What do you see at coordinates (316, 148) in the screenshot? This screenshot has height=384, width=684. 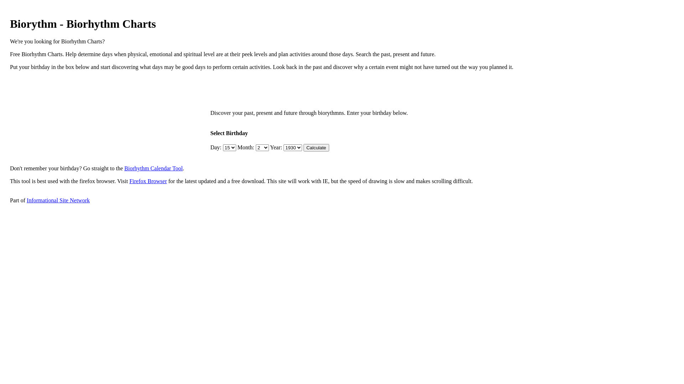 I see `Calculate` at bounding box center [316, 148].